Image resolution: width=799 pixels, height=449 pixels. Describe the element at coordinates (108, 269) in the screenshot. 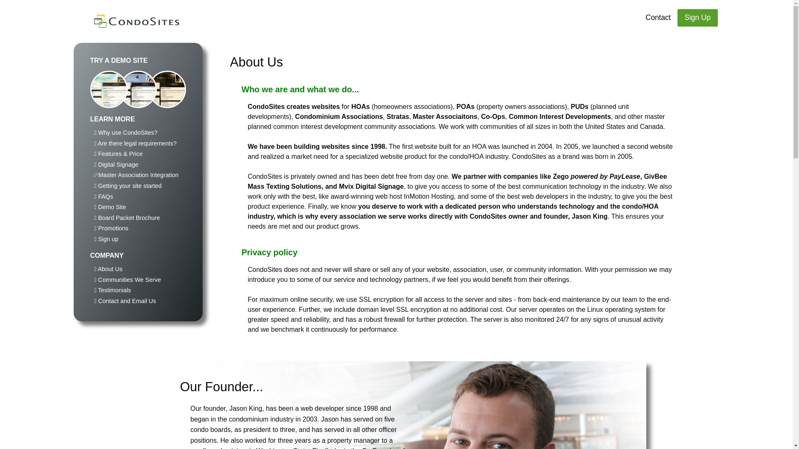

I see `About Us` at that location.